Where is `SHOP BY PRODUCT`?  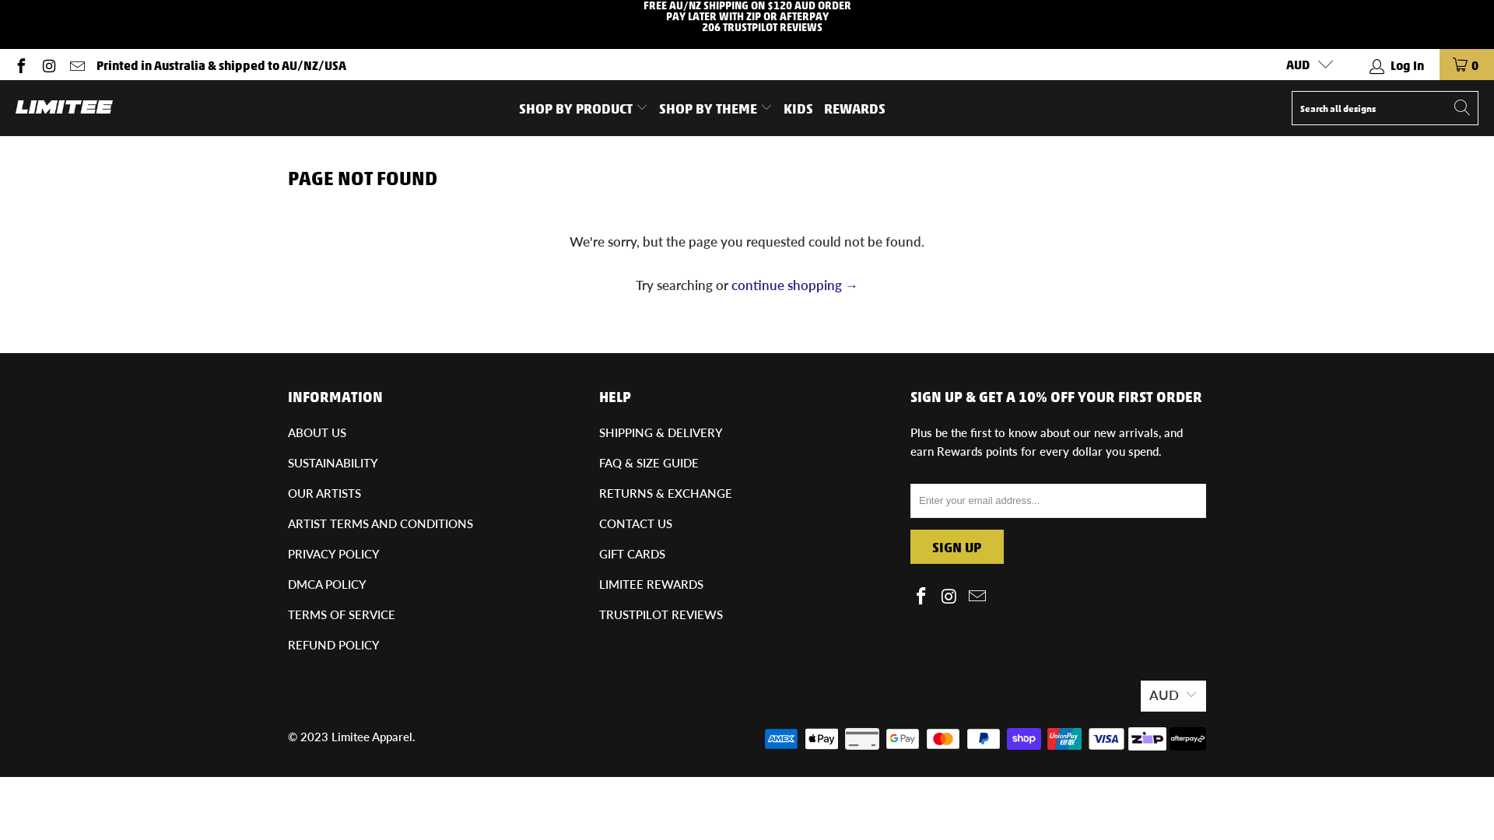
SHOP BY PRODUCT is located at coordinates (584, 108).